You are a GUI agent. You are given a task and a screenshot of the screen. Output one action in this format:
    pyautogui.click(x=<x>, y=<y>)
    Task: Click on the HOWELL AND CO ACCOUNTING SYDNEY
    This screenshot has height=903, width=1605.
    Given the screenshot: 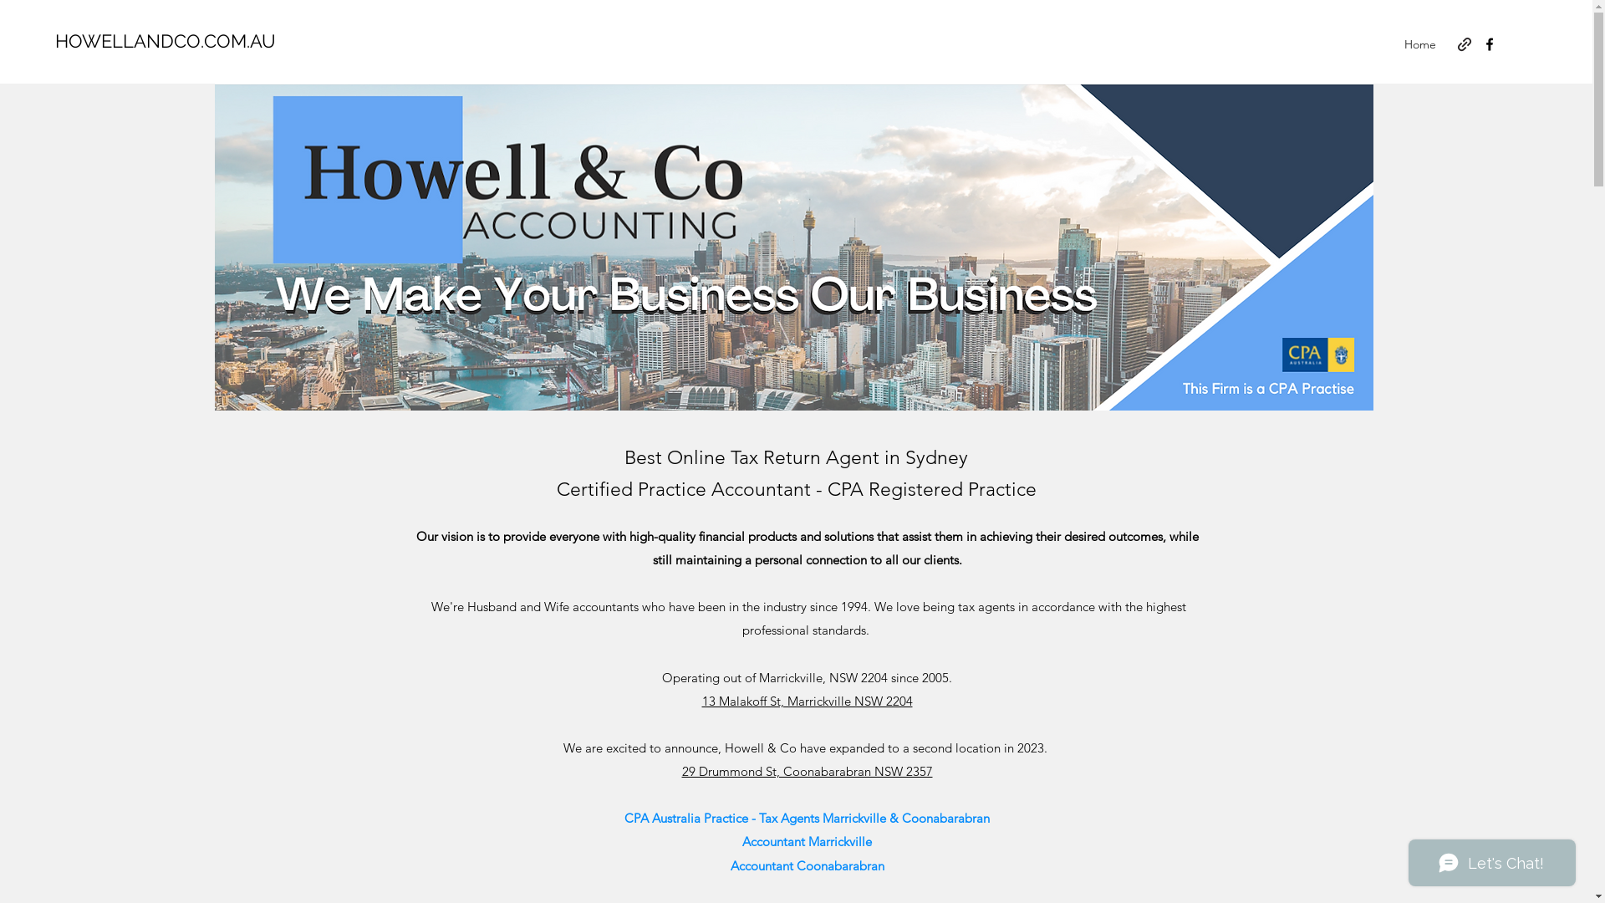 What is the action you would take?
    pyautogui.click(x=793, y=247)
    